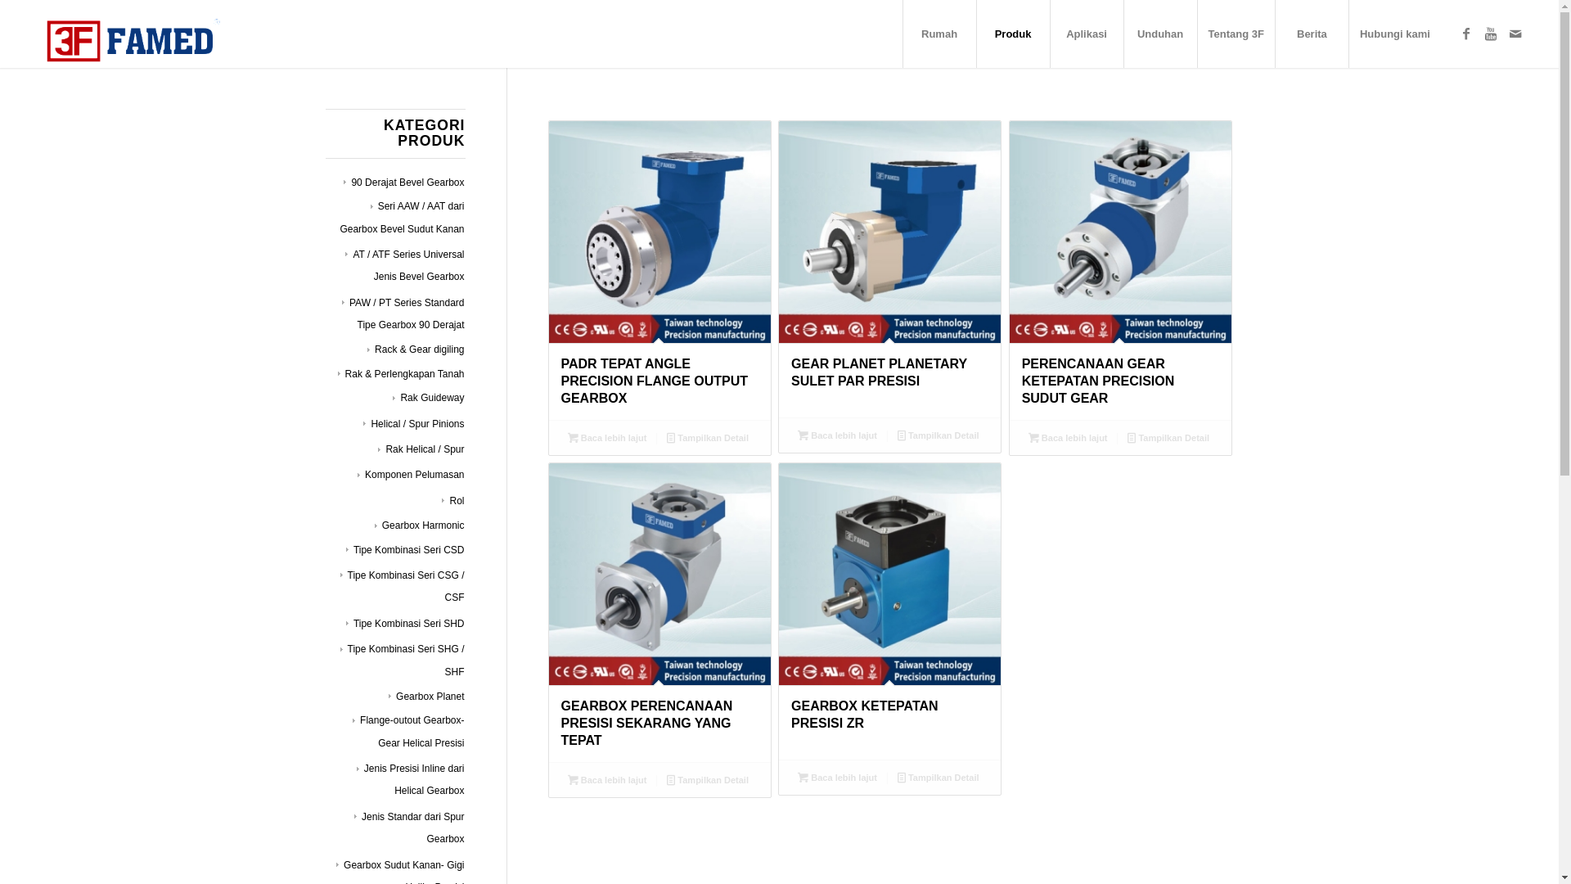  I want to click on Tentang 3F, so click(1236, 34).